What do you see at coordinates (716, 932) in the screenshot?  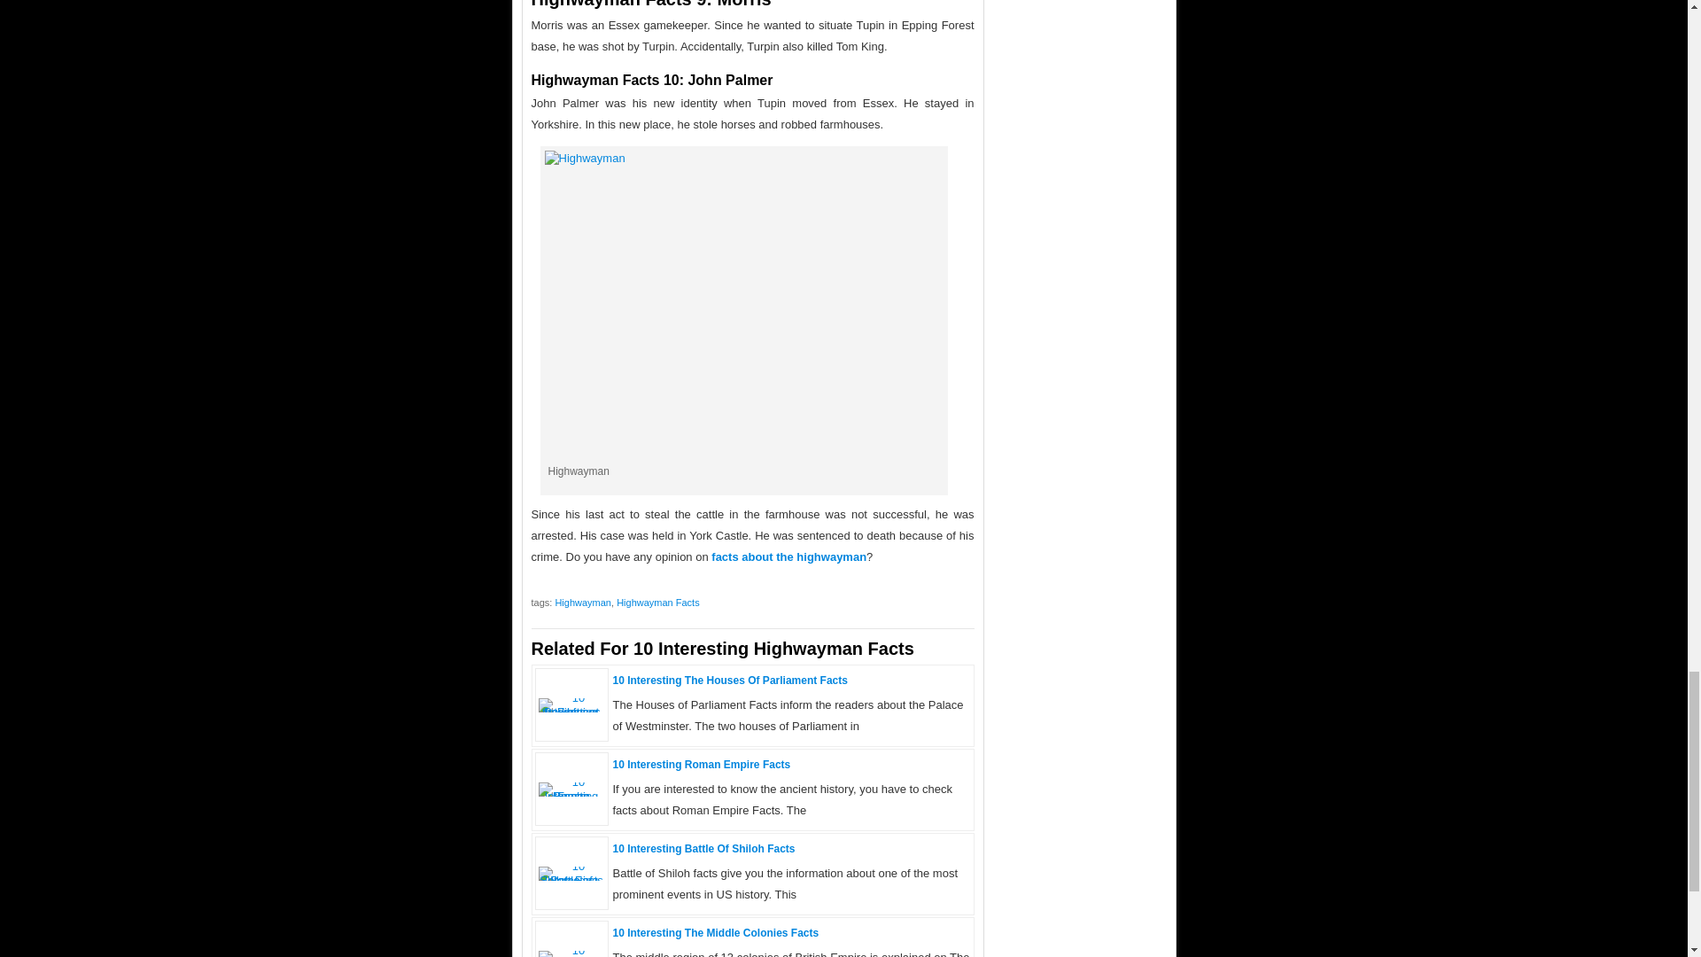 I see `10 Interesting the Middle Colonies Facts` at bounding box center [716, 932].